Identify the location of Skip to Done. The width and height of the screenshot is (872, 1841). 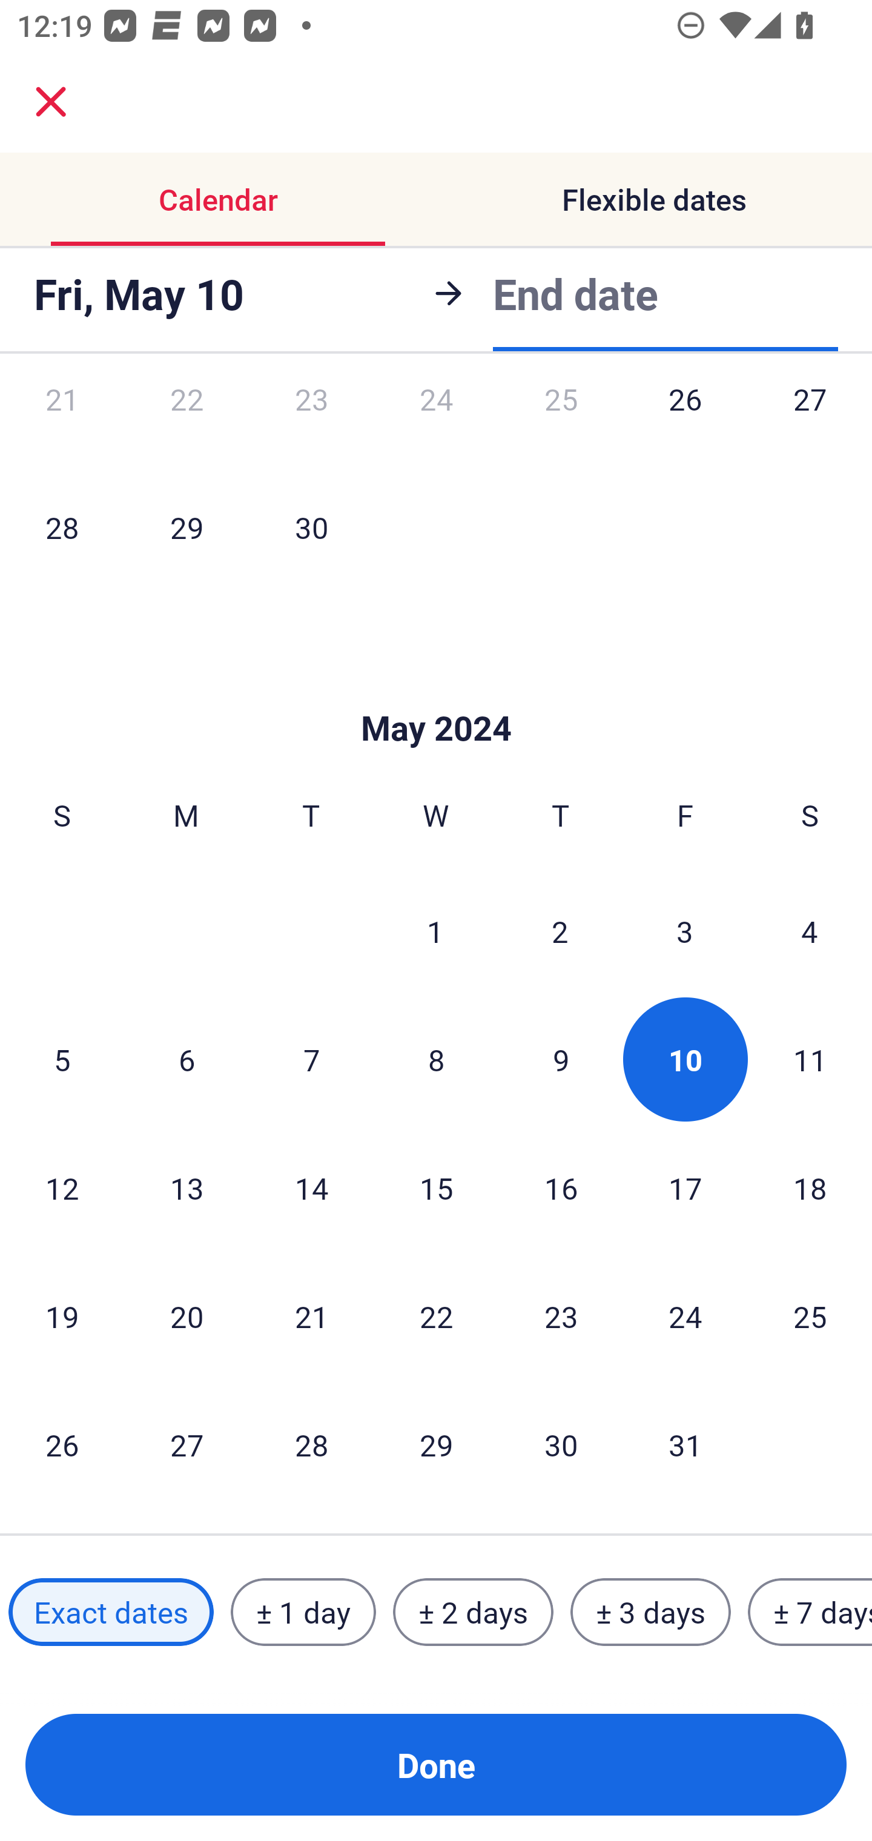
(436, 692).